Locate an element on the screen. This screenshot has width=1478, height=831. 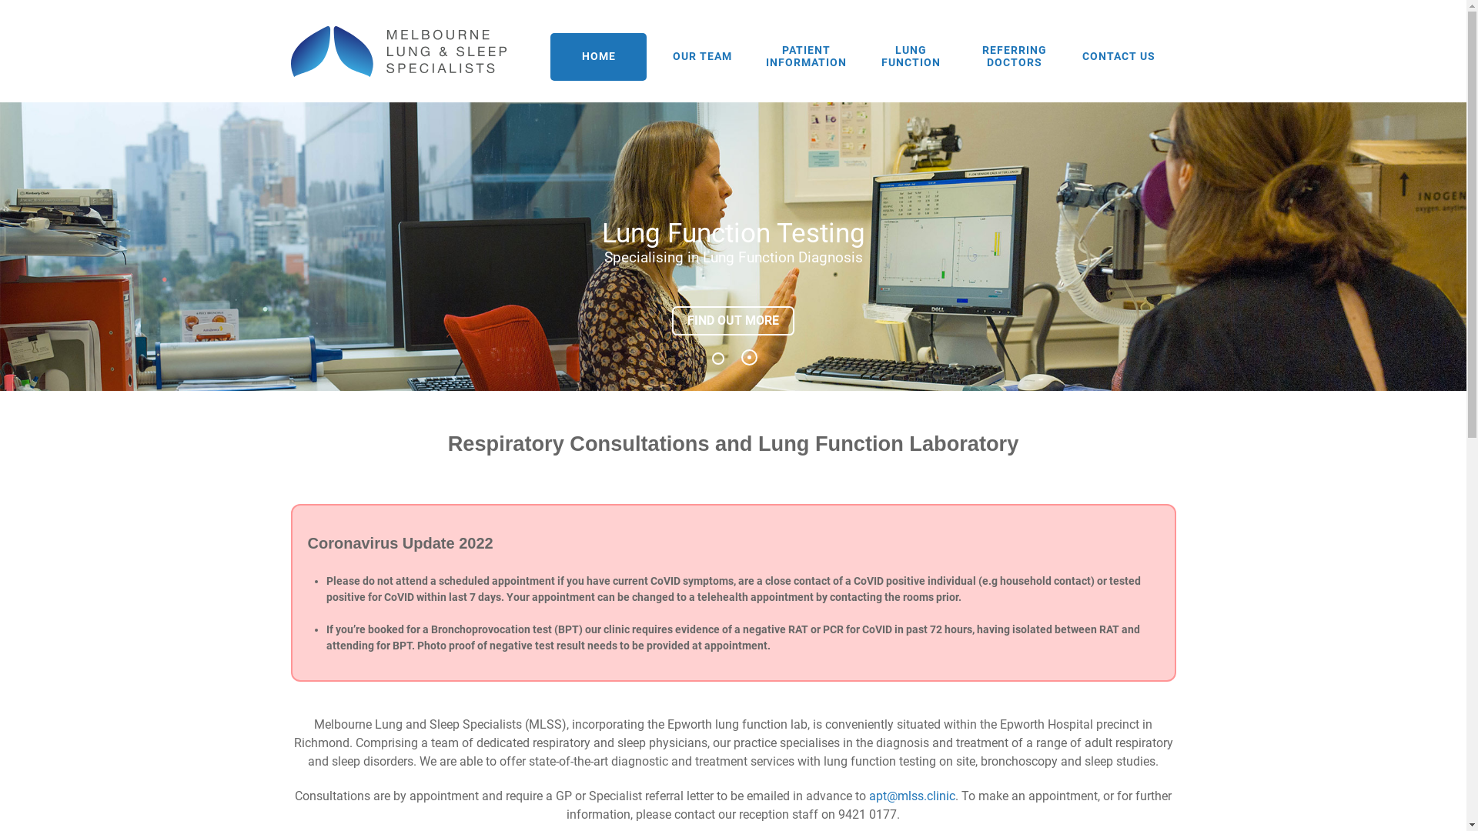
1 is located at coordinates (718, 359).